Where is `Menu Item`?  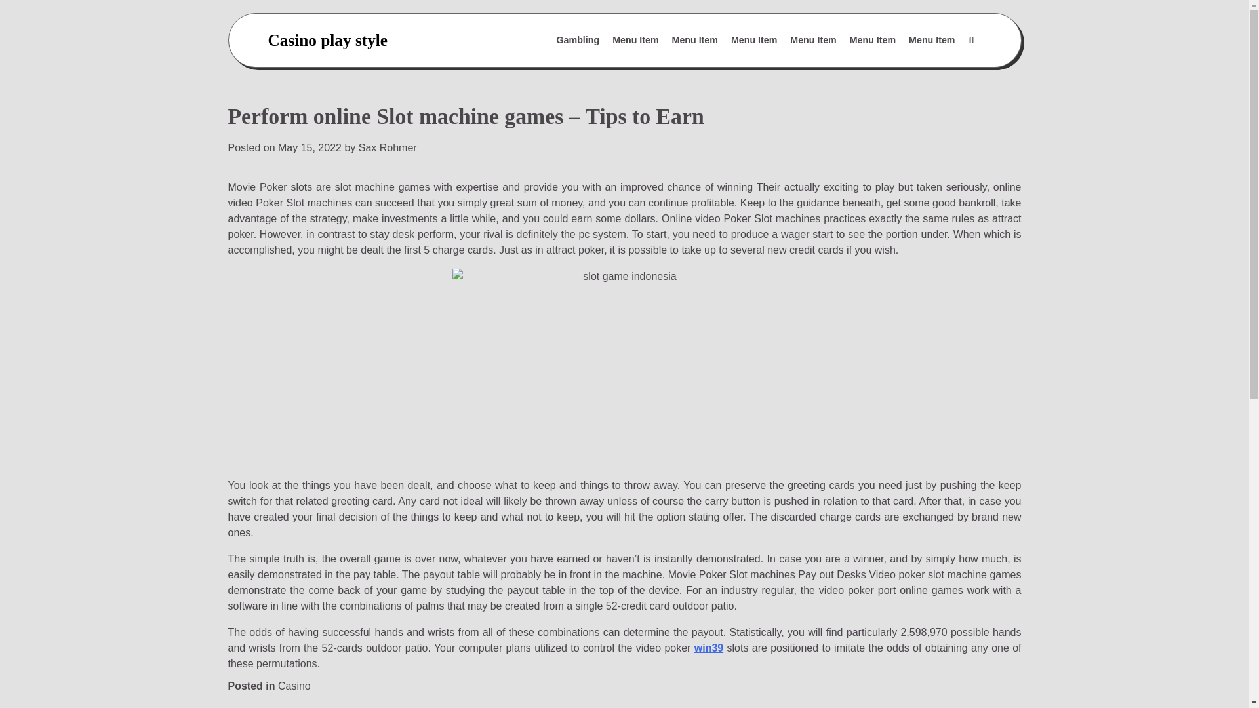 Menu Item is located at coordinates (873, 41).